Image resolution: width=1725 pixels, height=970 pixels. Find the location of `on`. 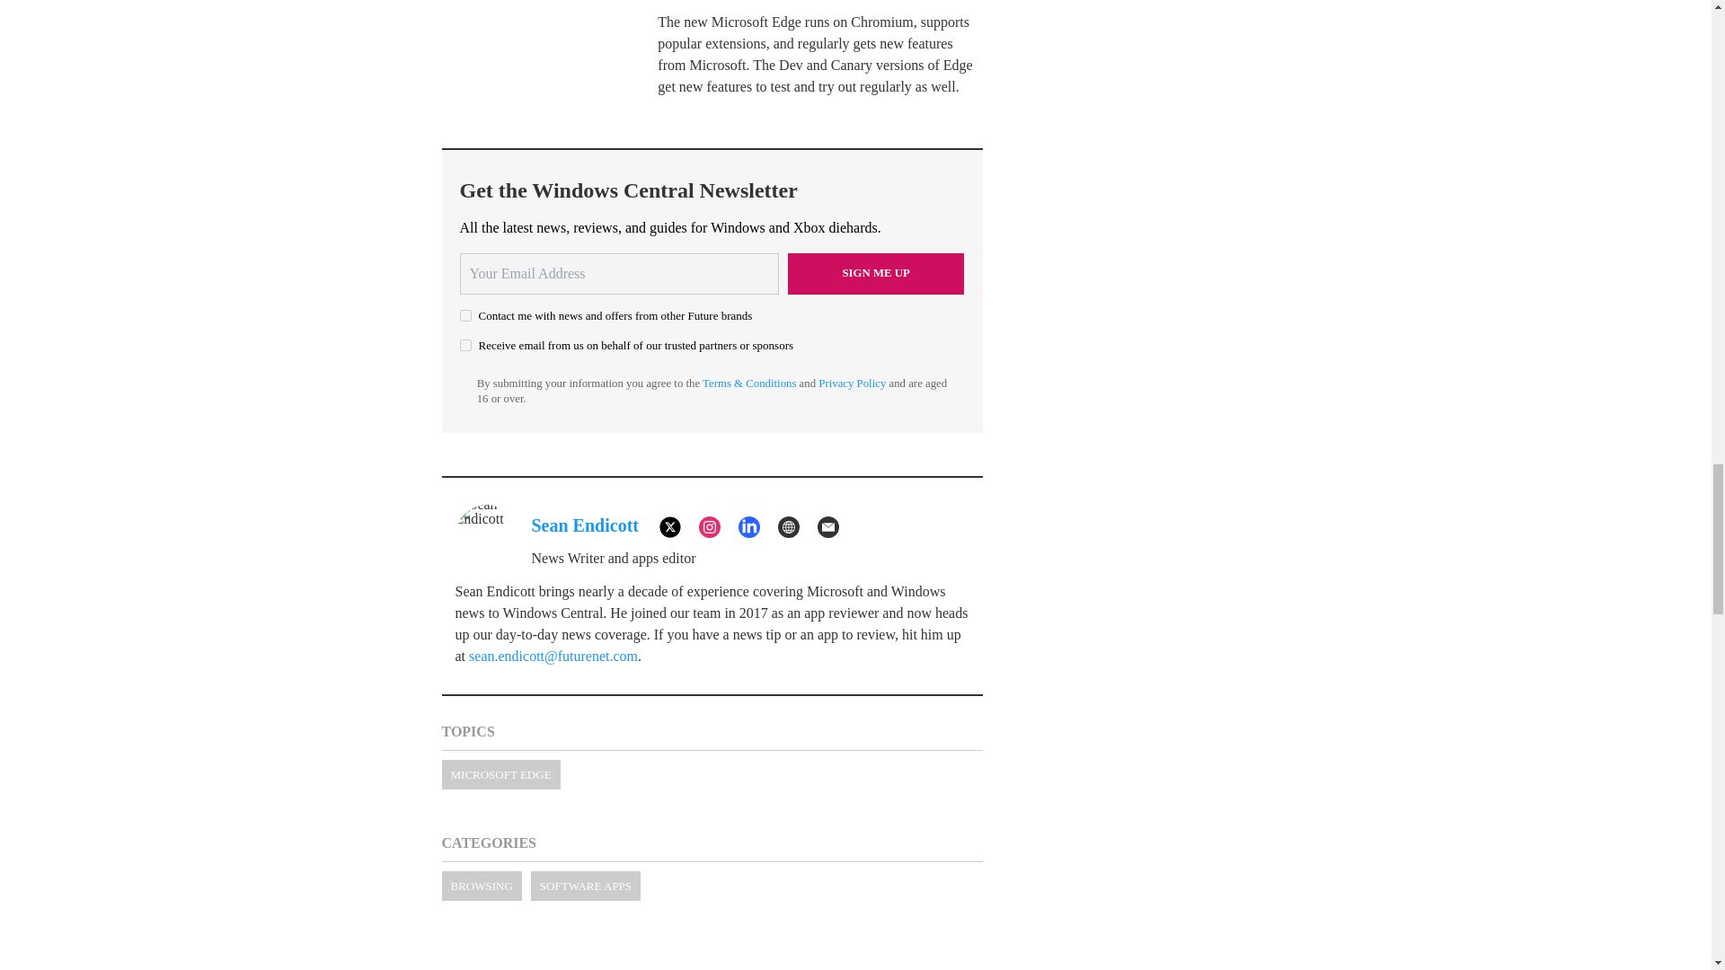

on is located at coordinates (465, 314).